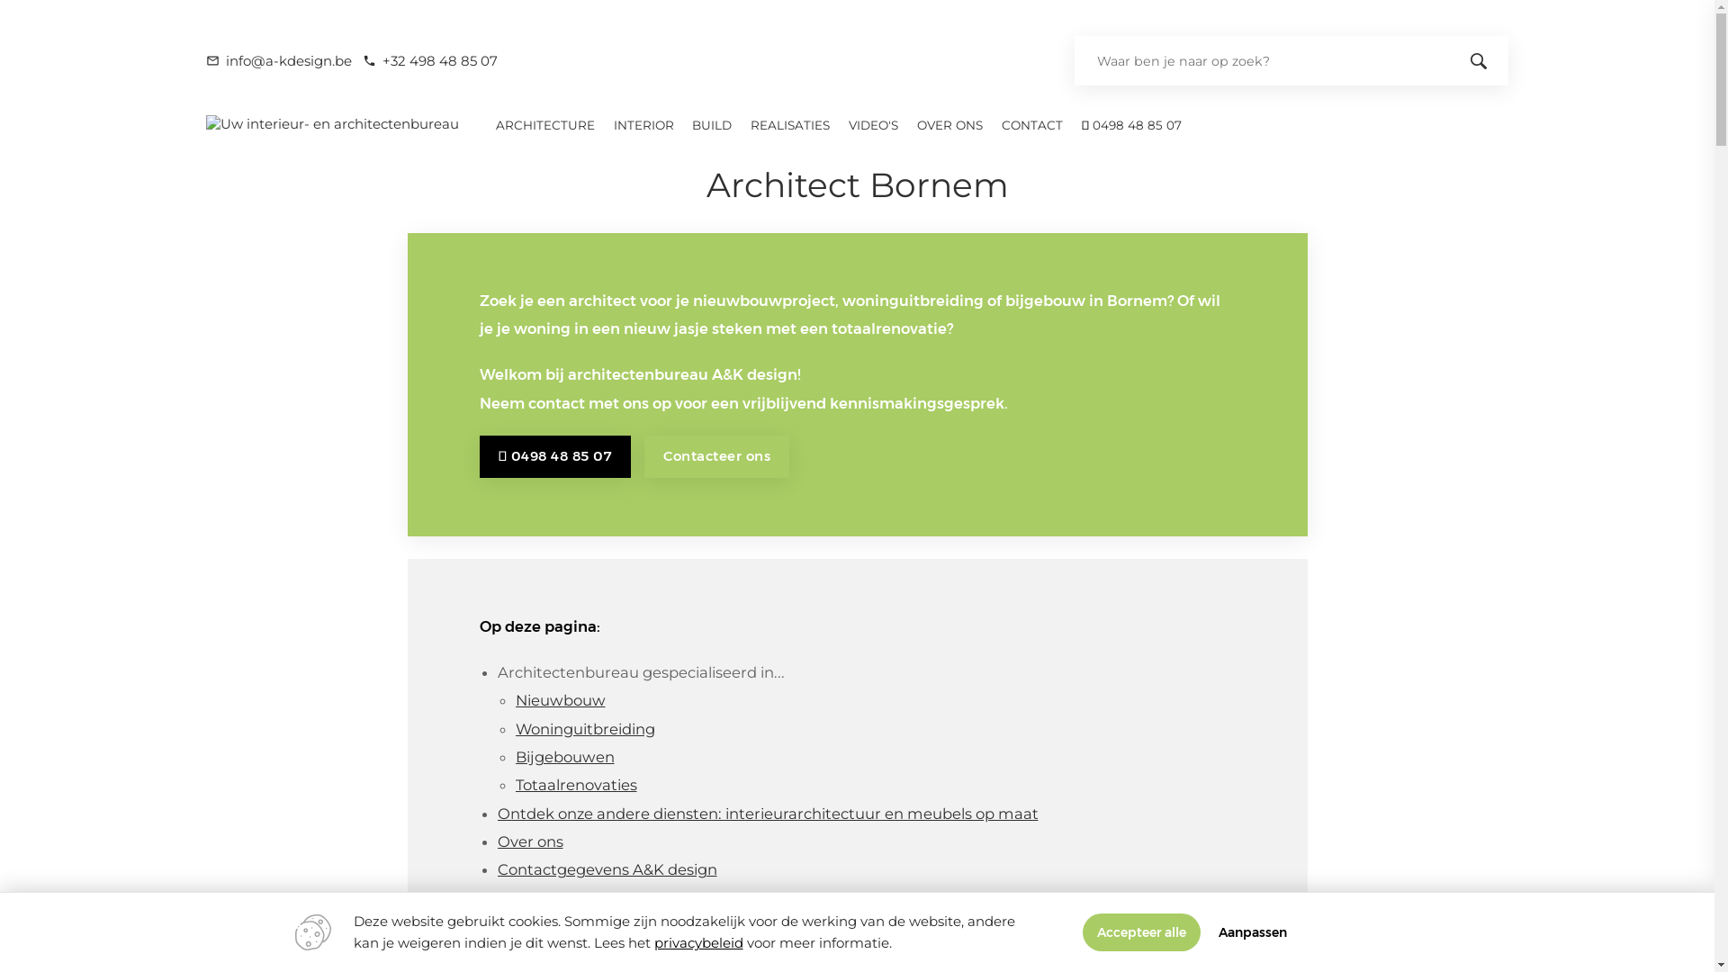 This screenshot has width=1728, height=972. What do you see at coordinates (576, 785) in the screenshot?
I see `Totaalrenovaties` at bounding box center [576, 785].